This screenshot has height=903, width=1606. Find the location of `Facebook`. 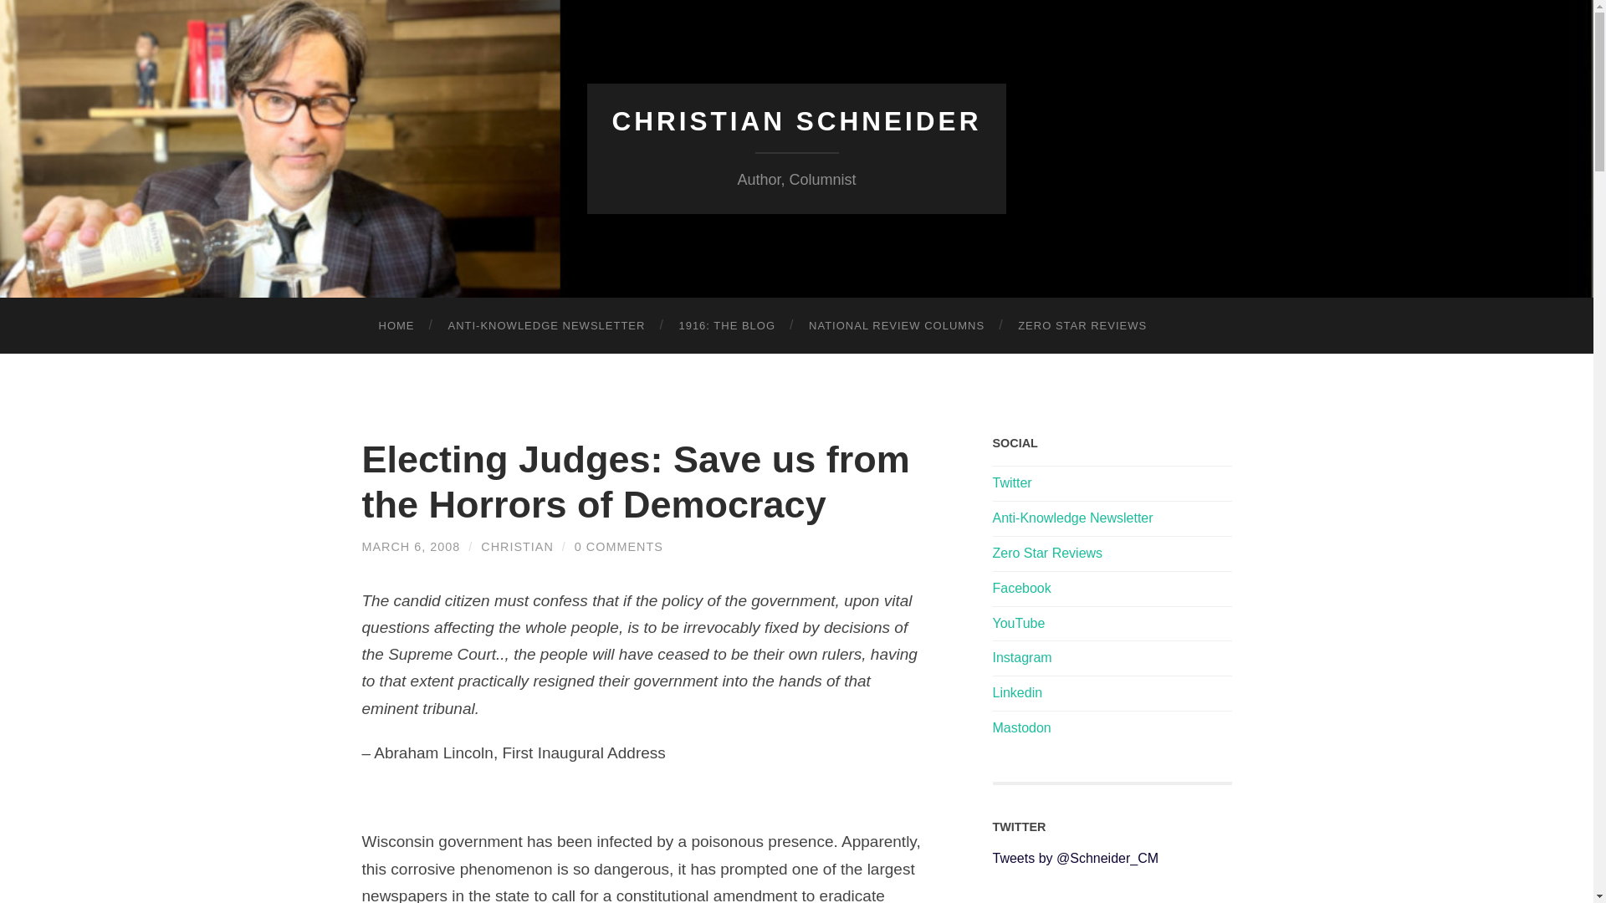

Facebook is located at coordinates (1020, 588).